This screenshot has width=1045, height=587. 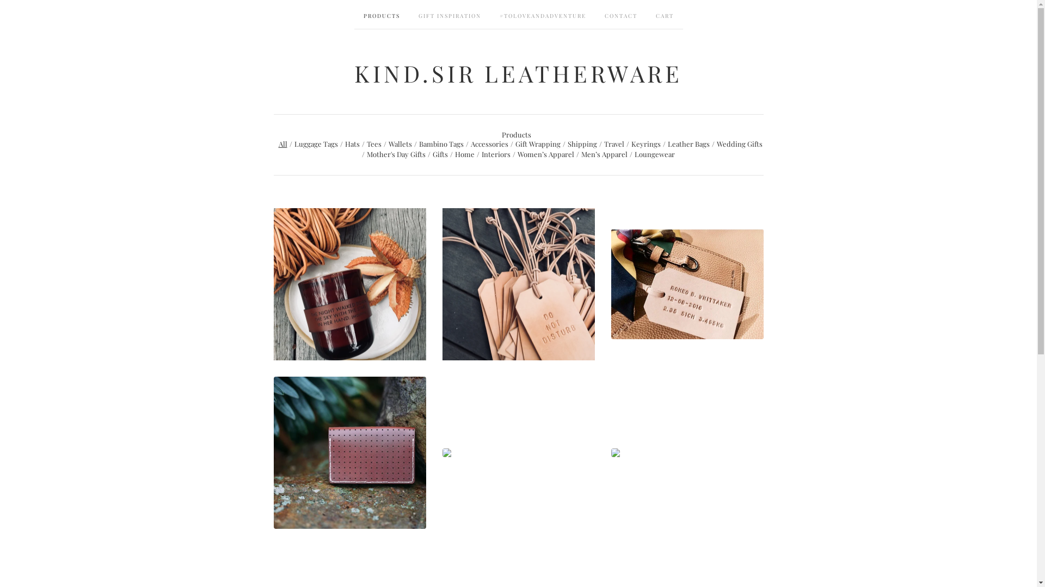 I want to click on View CALME [CALM] RITUAL CANDLE, so click(x=349, y=284).